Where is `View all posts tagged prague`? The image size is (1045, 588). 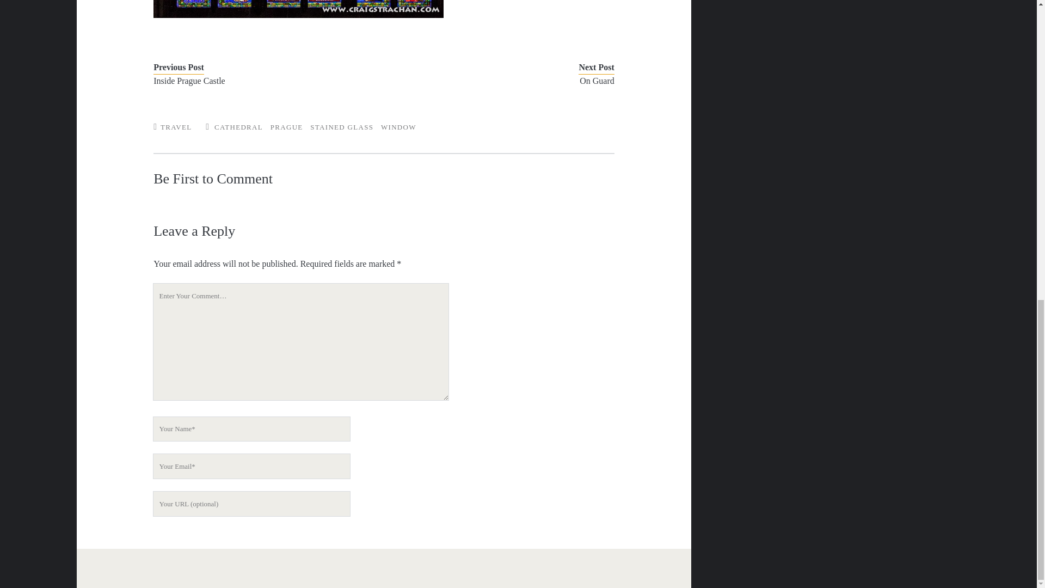
View all posts tagged prague is located at coordinates (286, 126).